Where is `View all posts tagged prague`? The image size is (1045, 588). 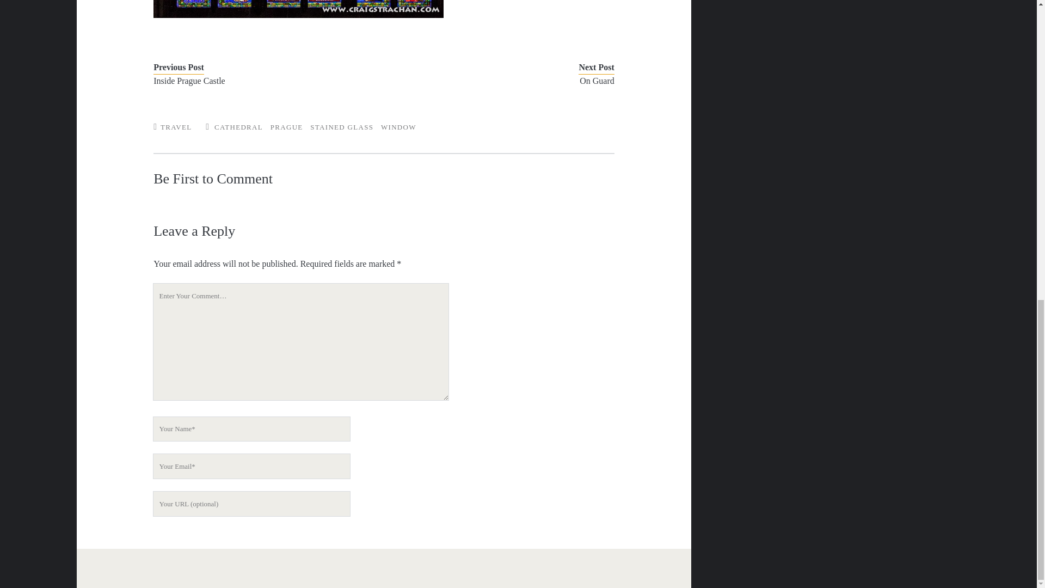
View all posts tagged prague is located at coordinates (286, 126).